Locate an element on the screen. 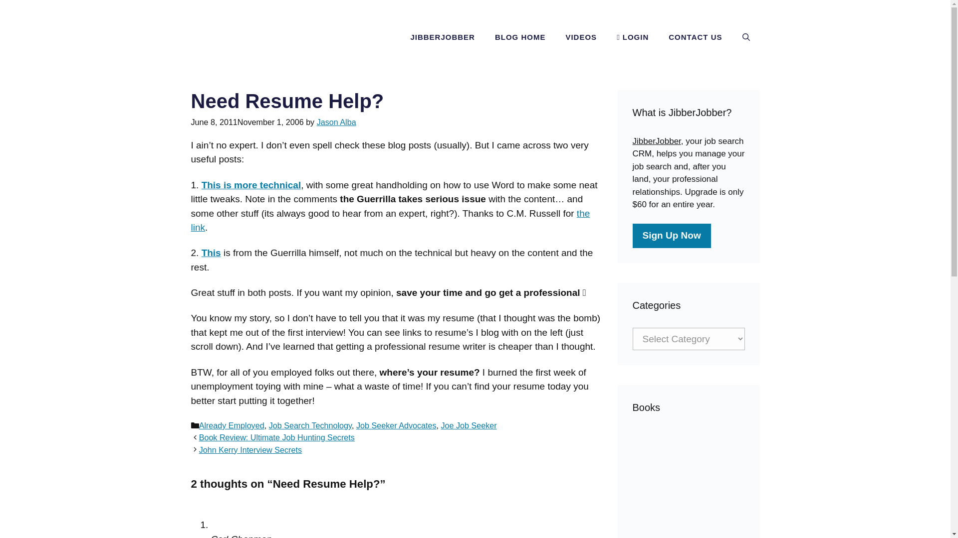  BLOG HOME is located at coordinates (520, 37).